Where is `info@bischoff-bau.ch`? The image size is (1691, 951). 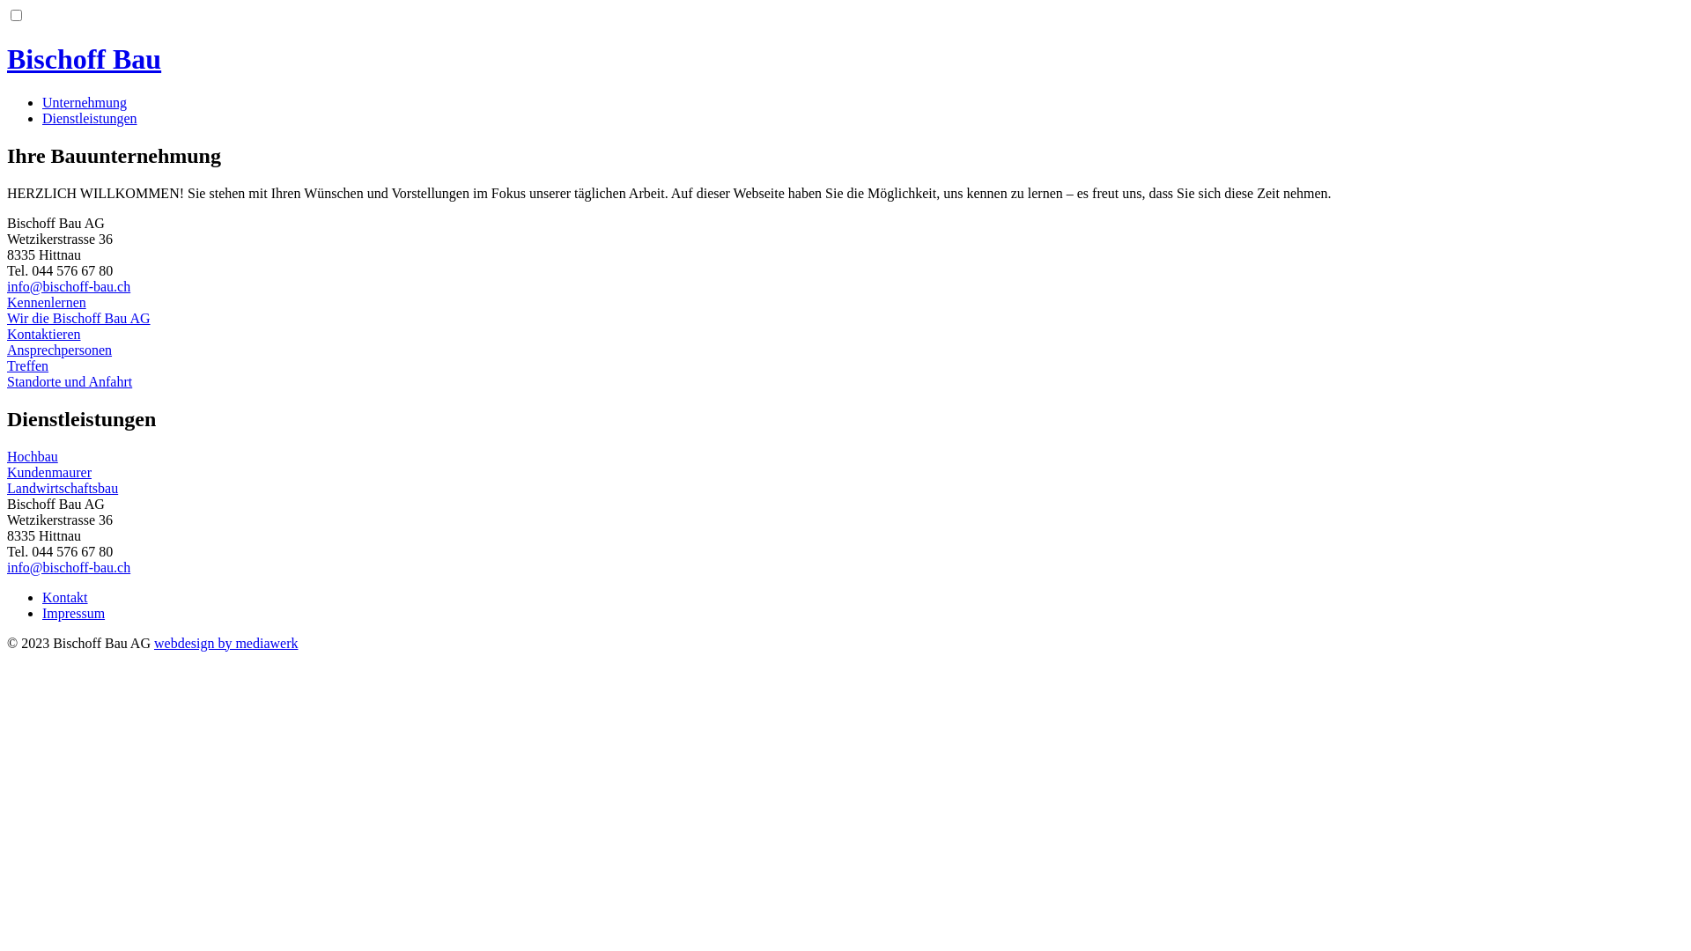 info@bischoff-bau.ch is located at coordinates (69, 567).